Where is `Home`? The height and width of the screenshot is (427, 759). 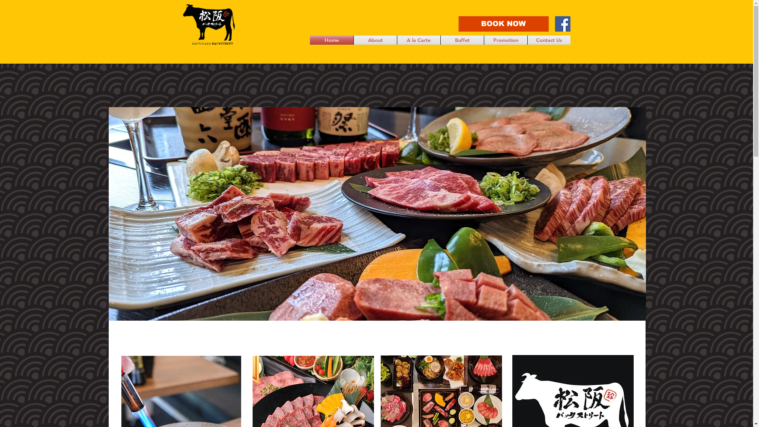 Home is located at coordinates (332, 40).